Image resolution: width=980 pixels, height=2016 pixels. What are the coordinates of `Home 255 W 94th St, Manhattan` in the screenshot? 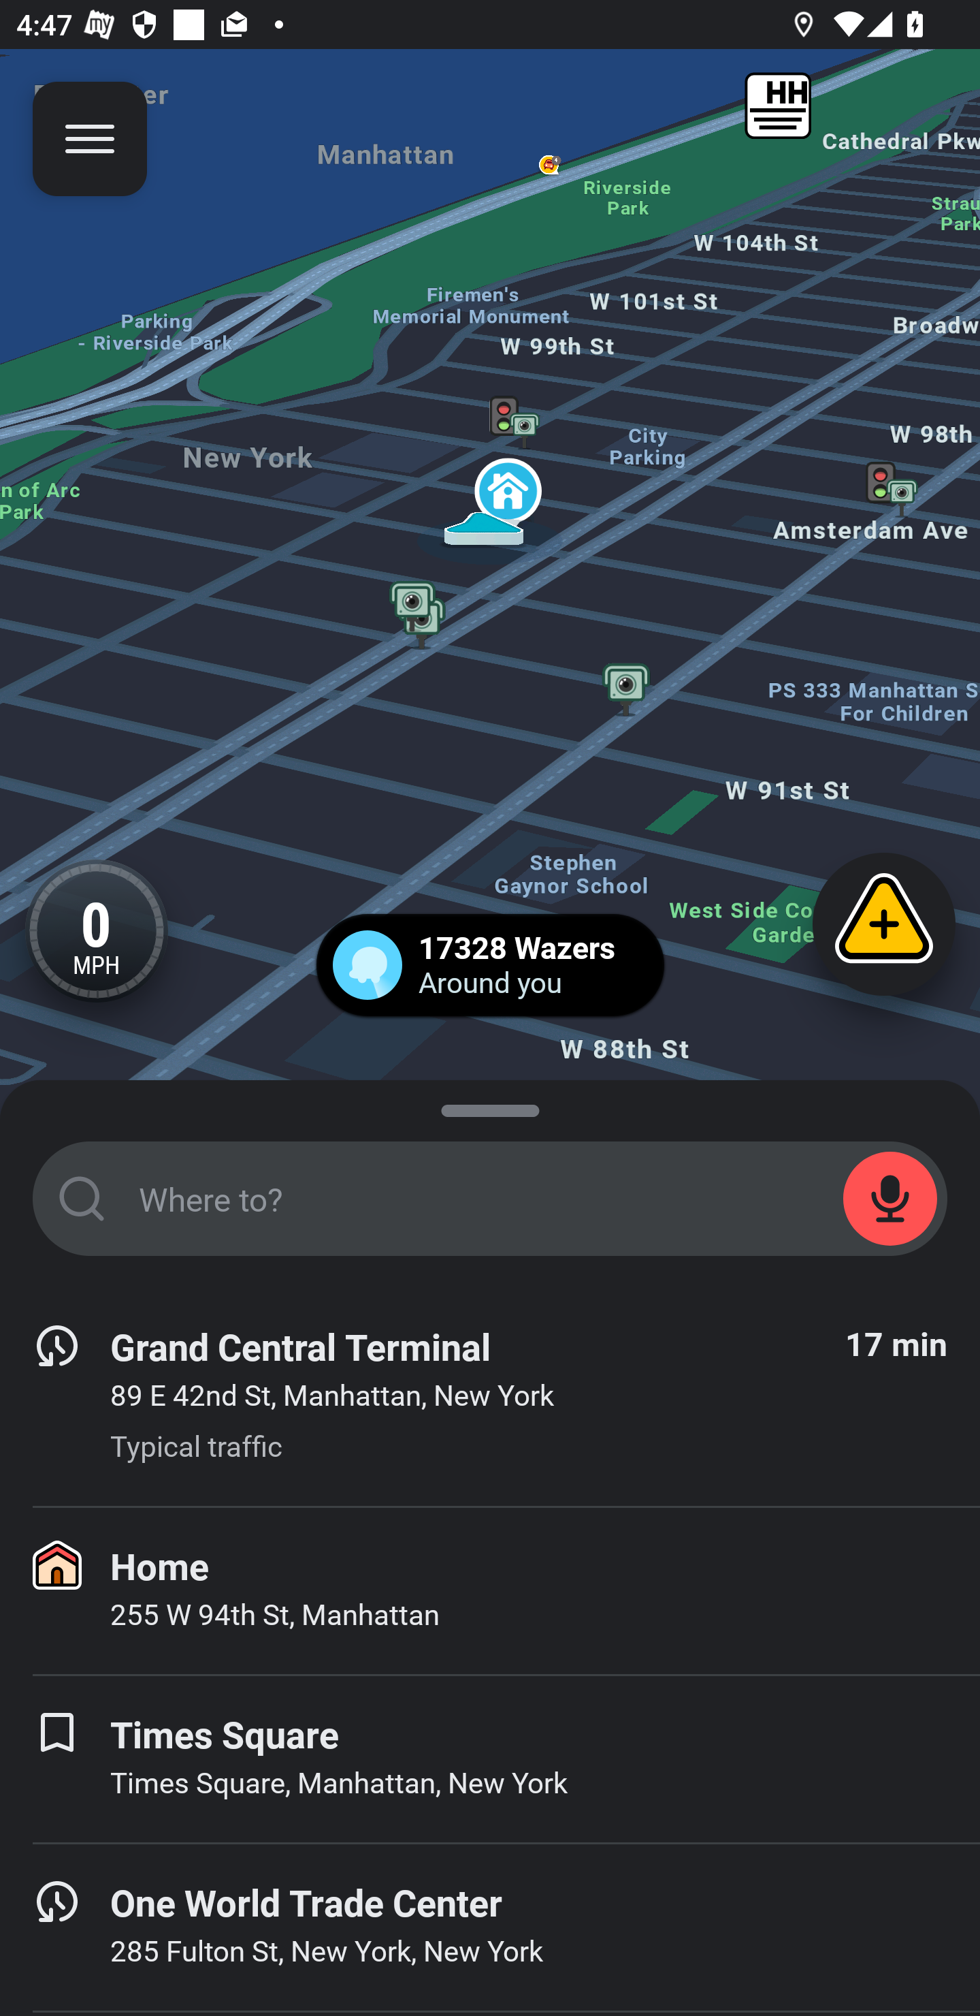 It's located at (490, 1590).